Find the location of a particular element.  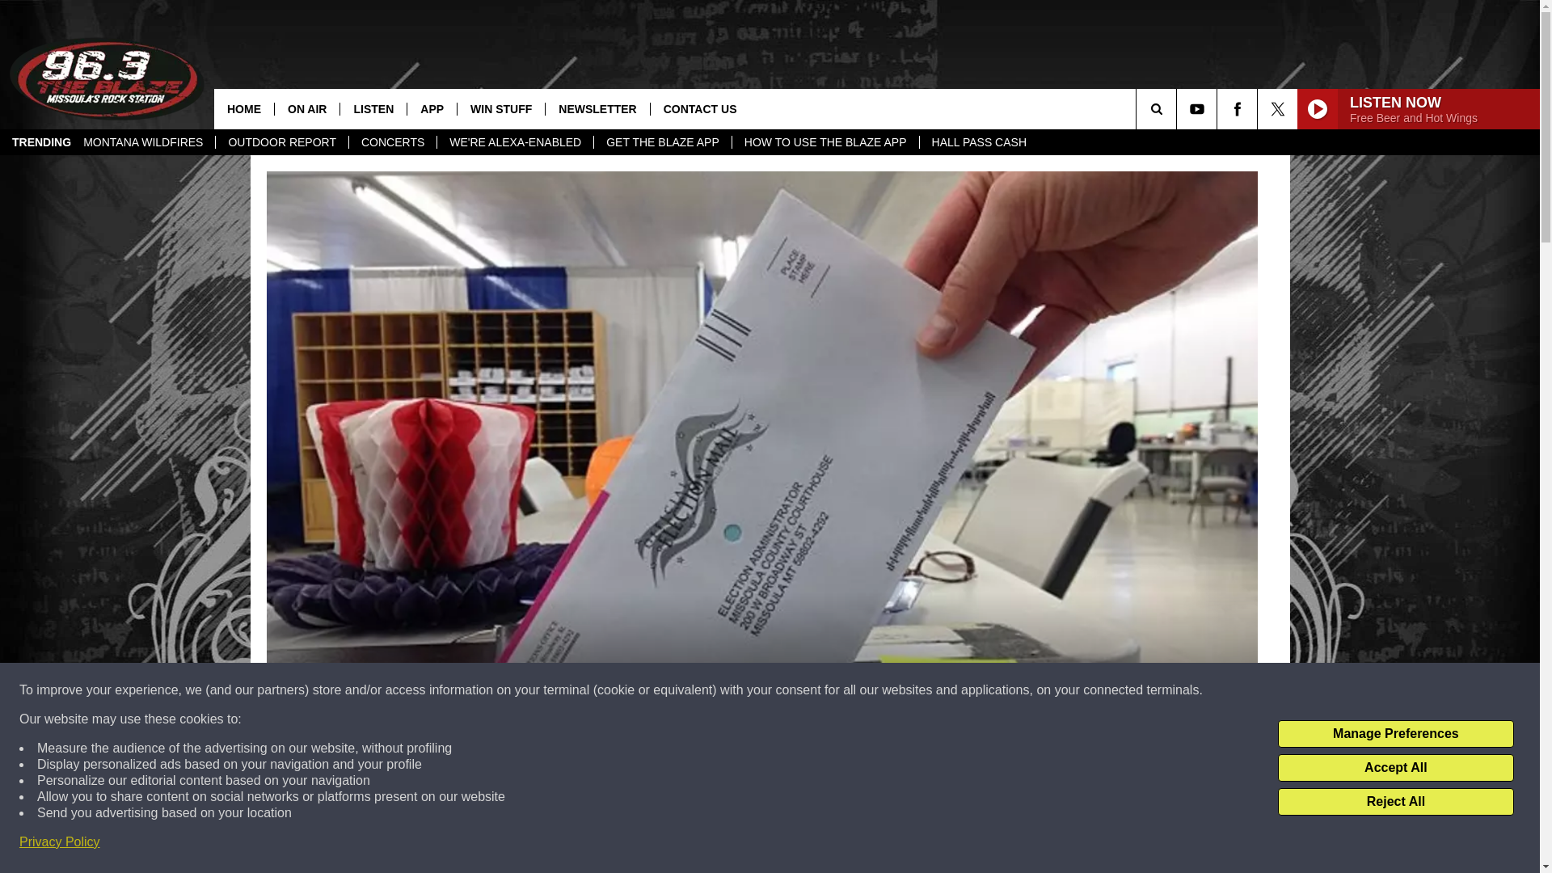

OUTDOOR REPORT is located at coordinates (281, 142).